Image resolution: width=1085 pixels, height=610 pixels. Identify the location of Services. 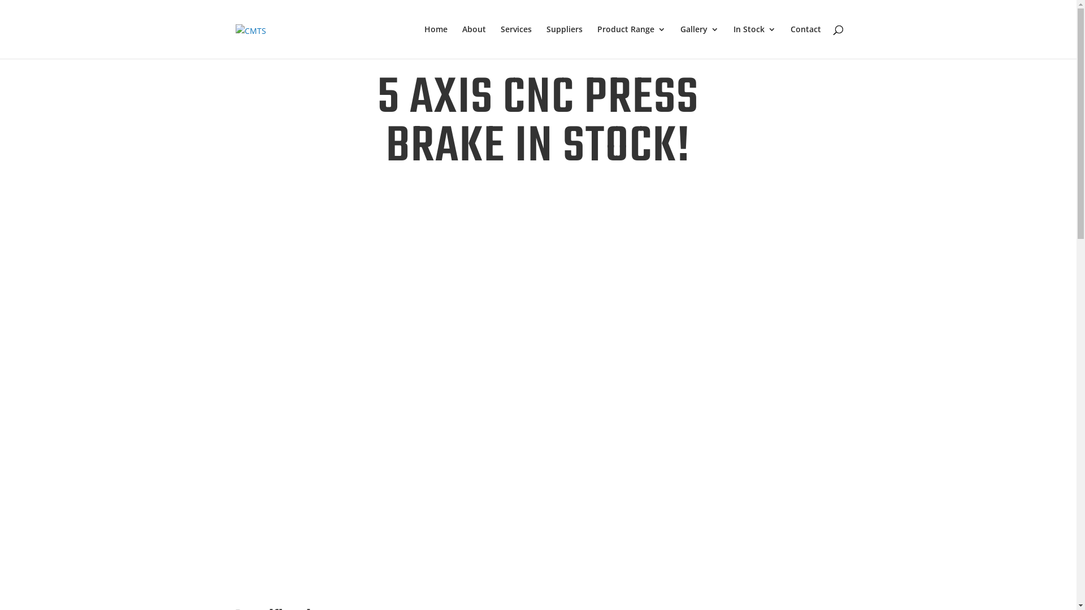
(517, 42).